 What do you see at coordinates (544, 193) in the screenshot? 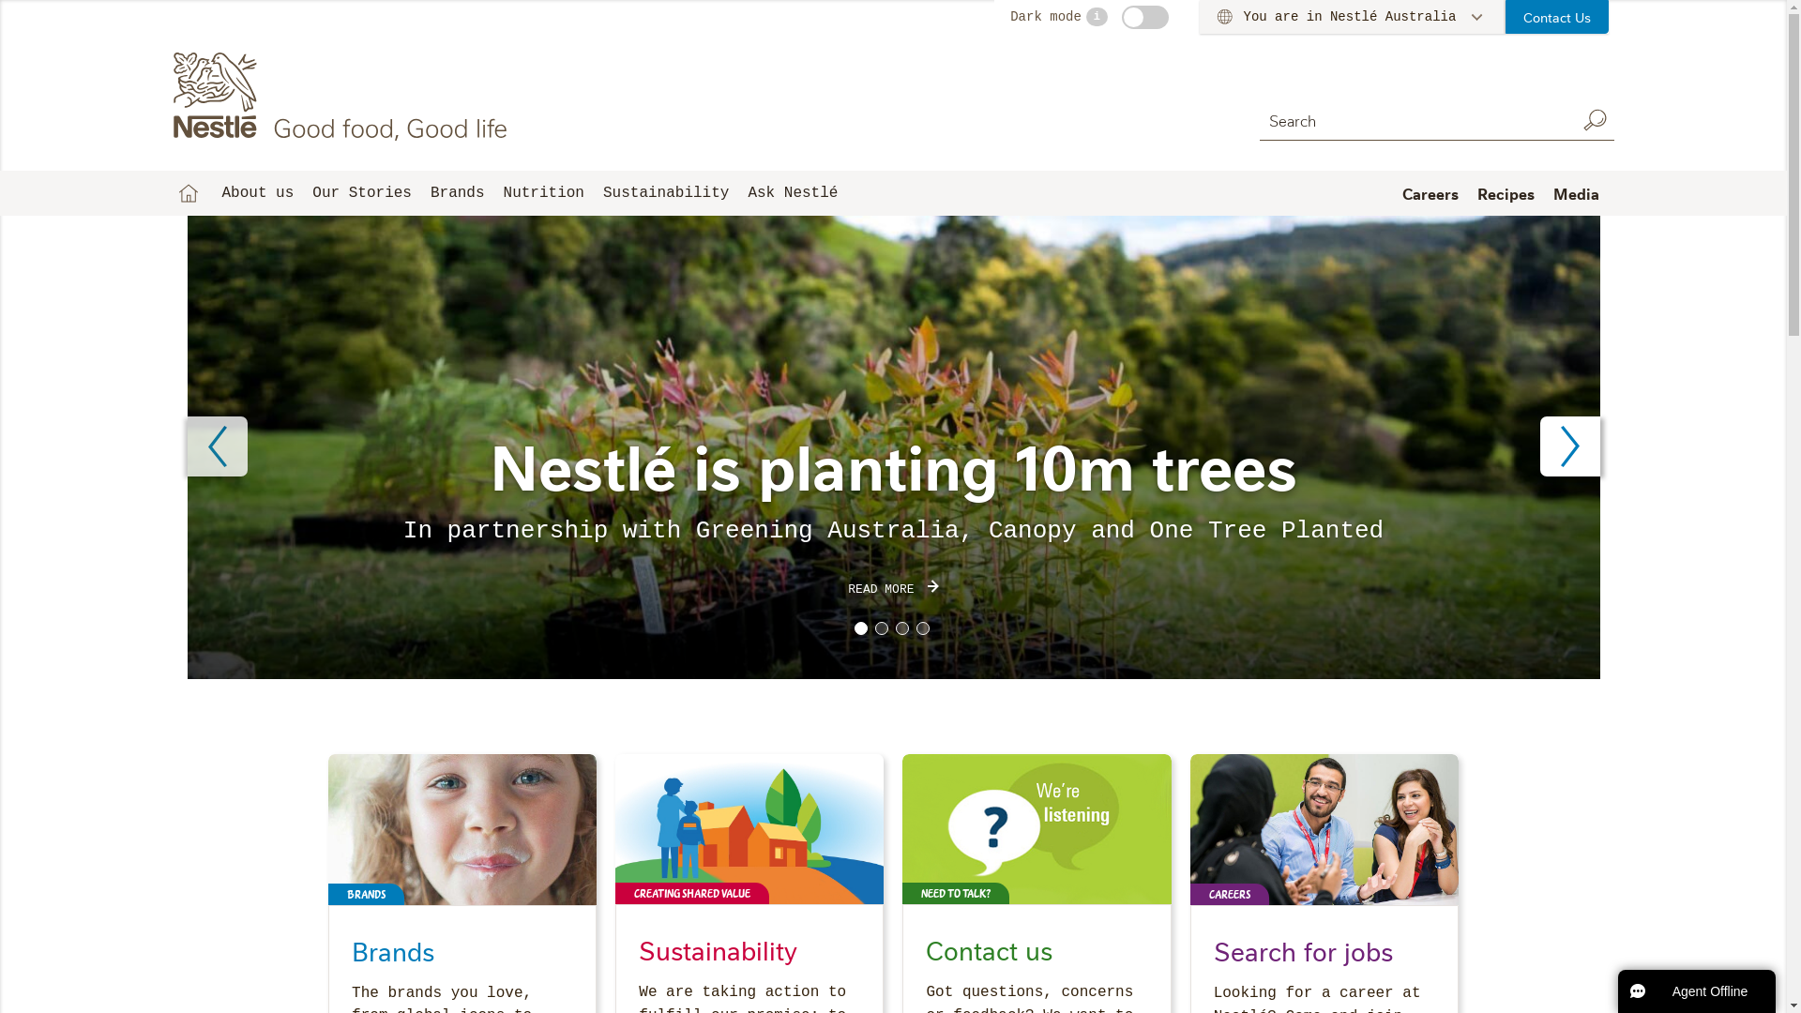
I see `Nutrition` at bounding box center [544, 193].